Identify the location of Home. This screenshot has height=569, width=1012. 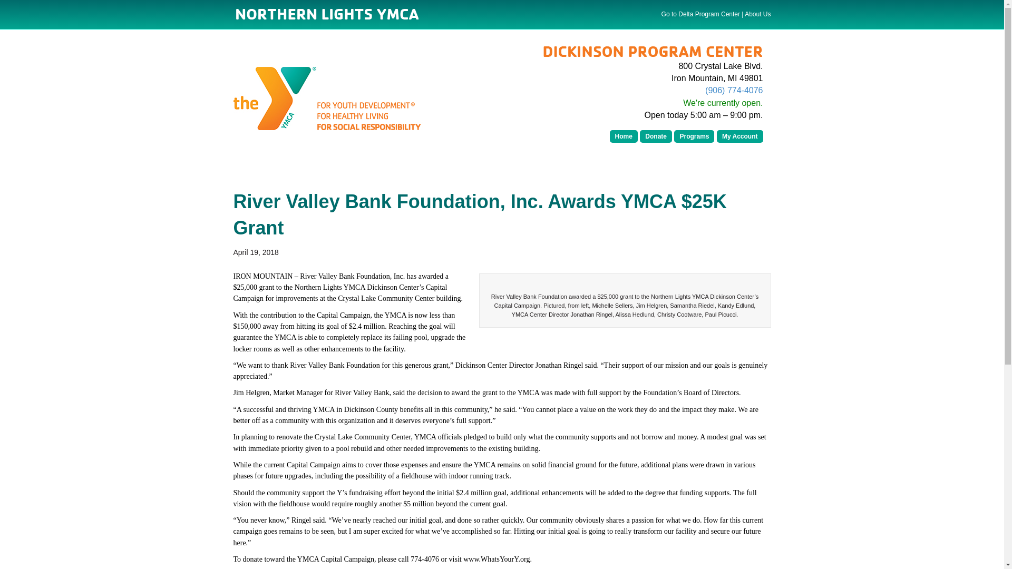
(624, 136).